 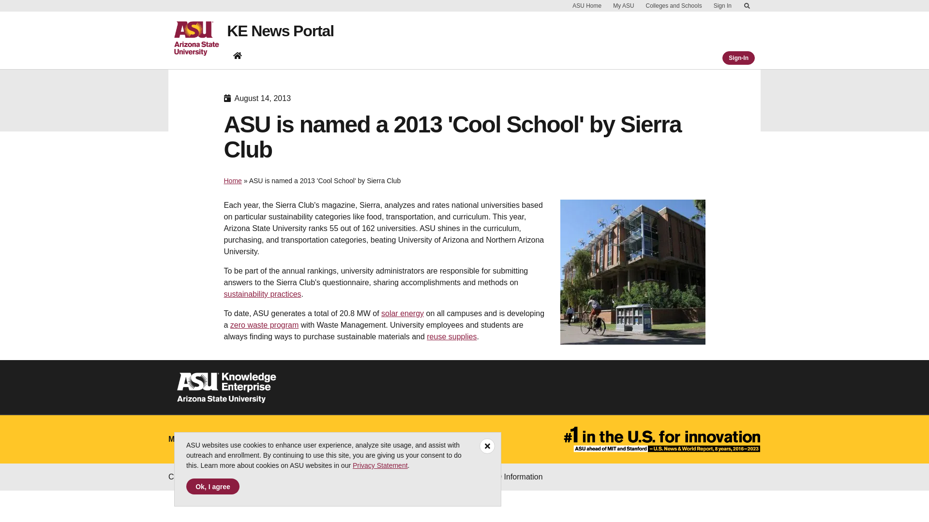 I want to click on zero waste program, so click(x=264, y=325).